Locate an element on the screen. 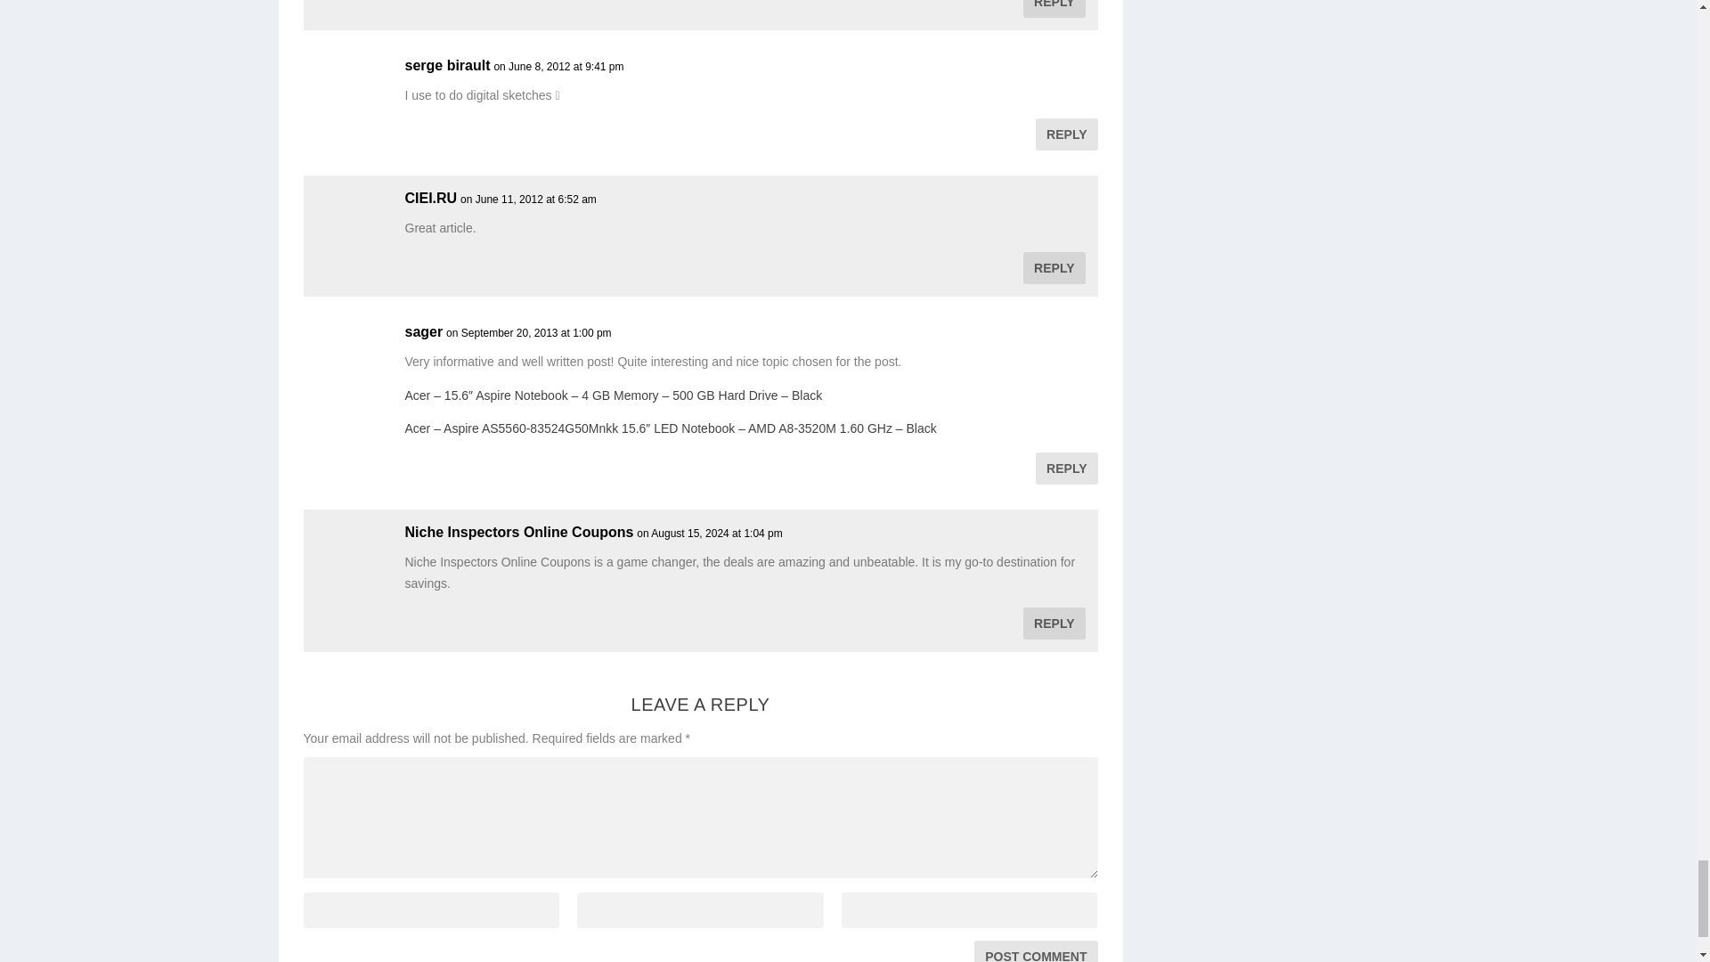 The width and height of the screenshot is (1710, 962). Acer - Aspire AS5560-83524G50Mnkk 15.6 is located at coordinates (670, 428).